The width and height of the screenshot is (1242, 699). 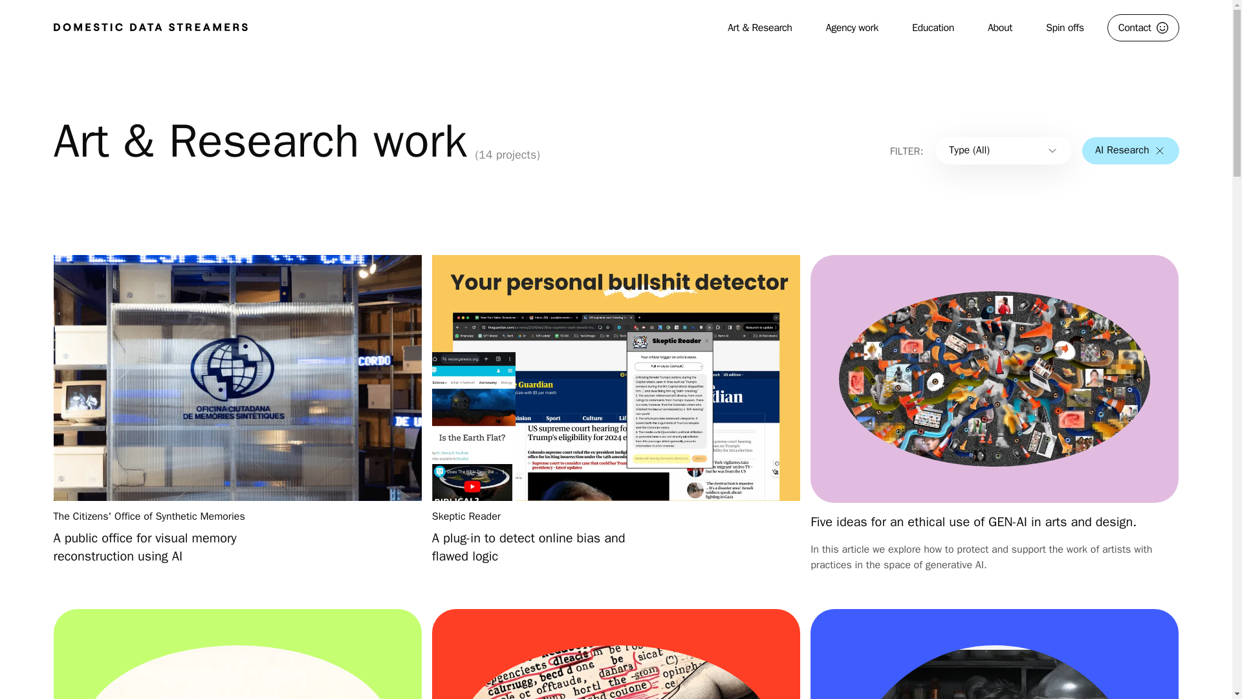 What do you see at coordinates (1065, 28) in the screenshot?
I see `Spin offs` at bounding box center [1065, 28].